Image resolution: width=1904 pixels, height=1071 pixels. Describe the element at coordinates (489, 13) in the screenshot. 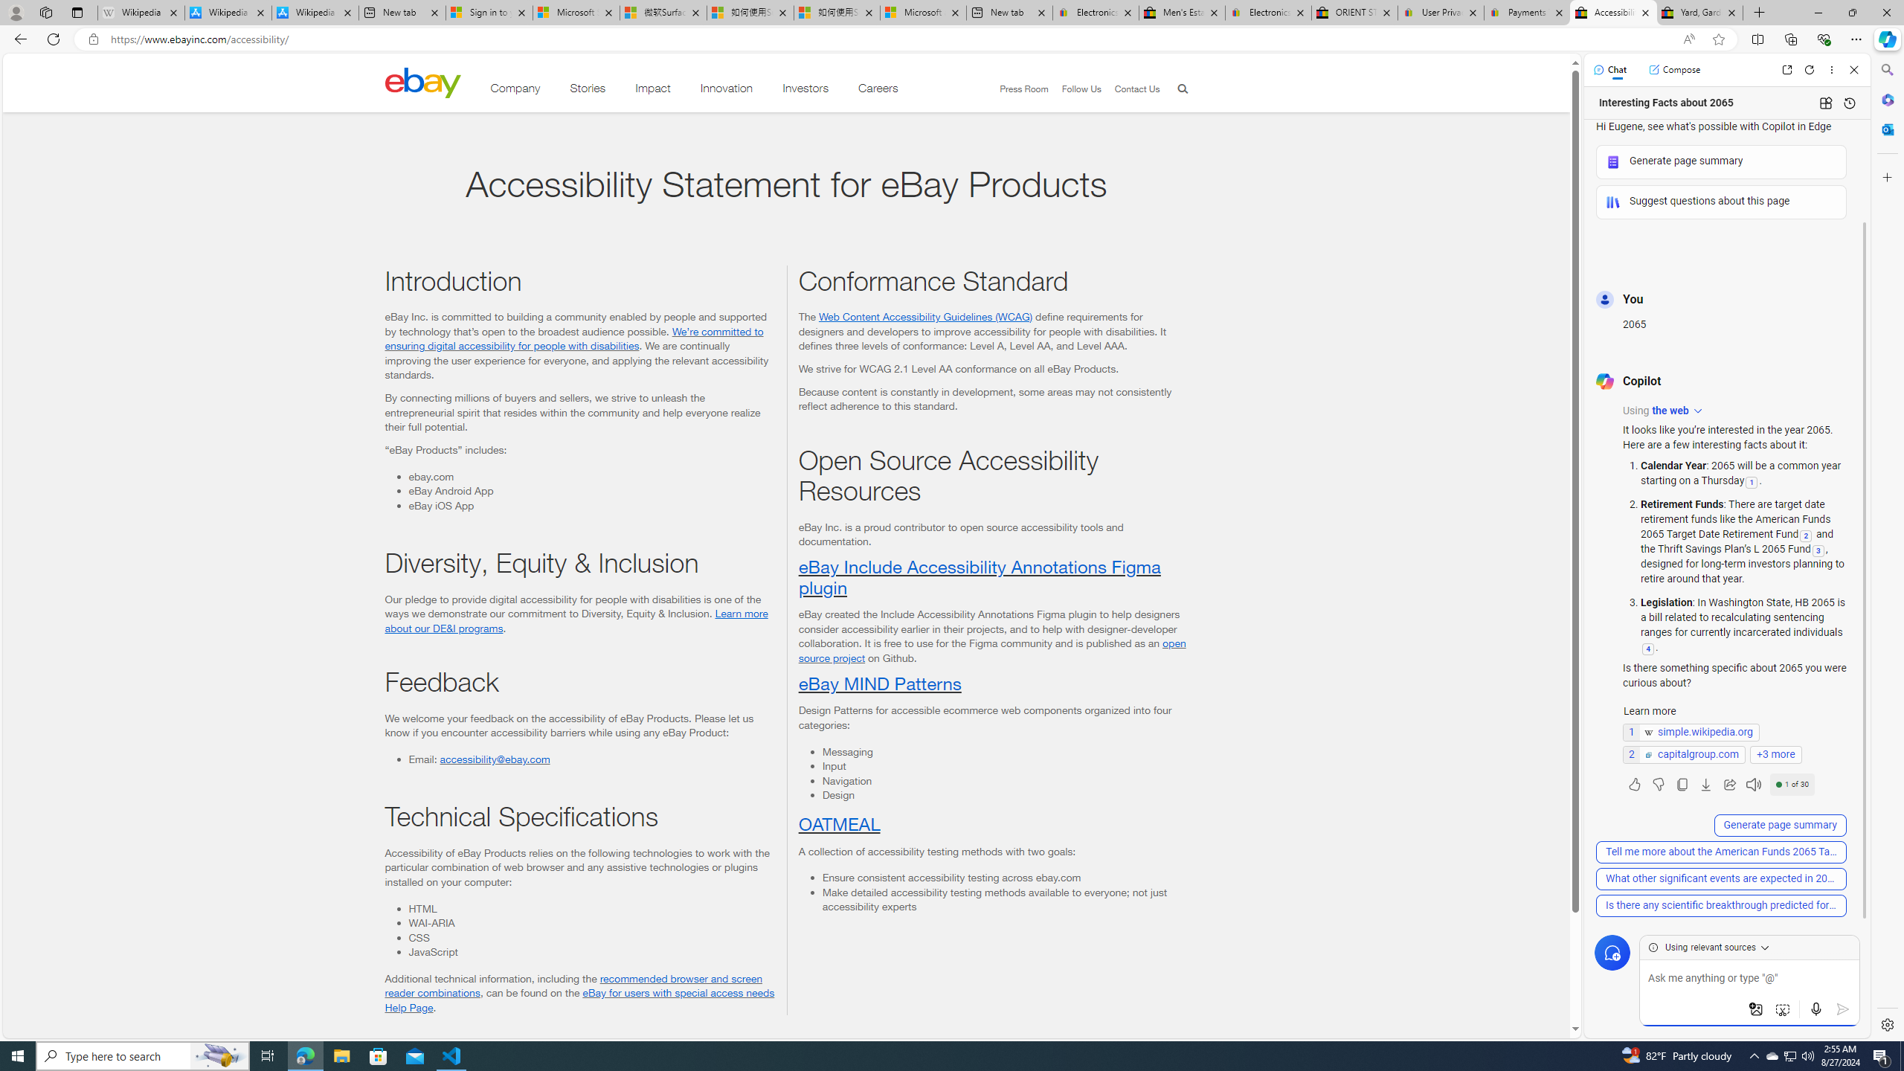

I see `Sign in to your Microsoft account` at that location.